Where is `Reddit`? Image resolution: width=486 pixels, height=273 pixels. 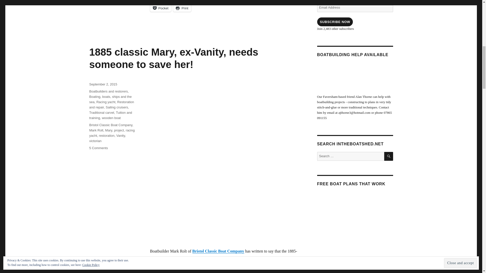 Reddit is located at coordinates (281, 1).